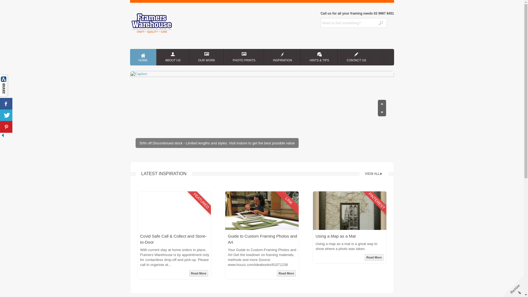 The width and height of the screenshot is (528, 297). What do you see at coordinates (262, 112) in the screenshot?
I see `Caption` at bounding box center [262, 112].